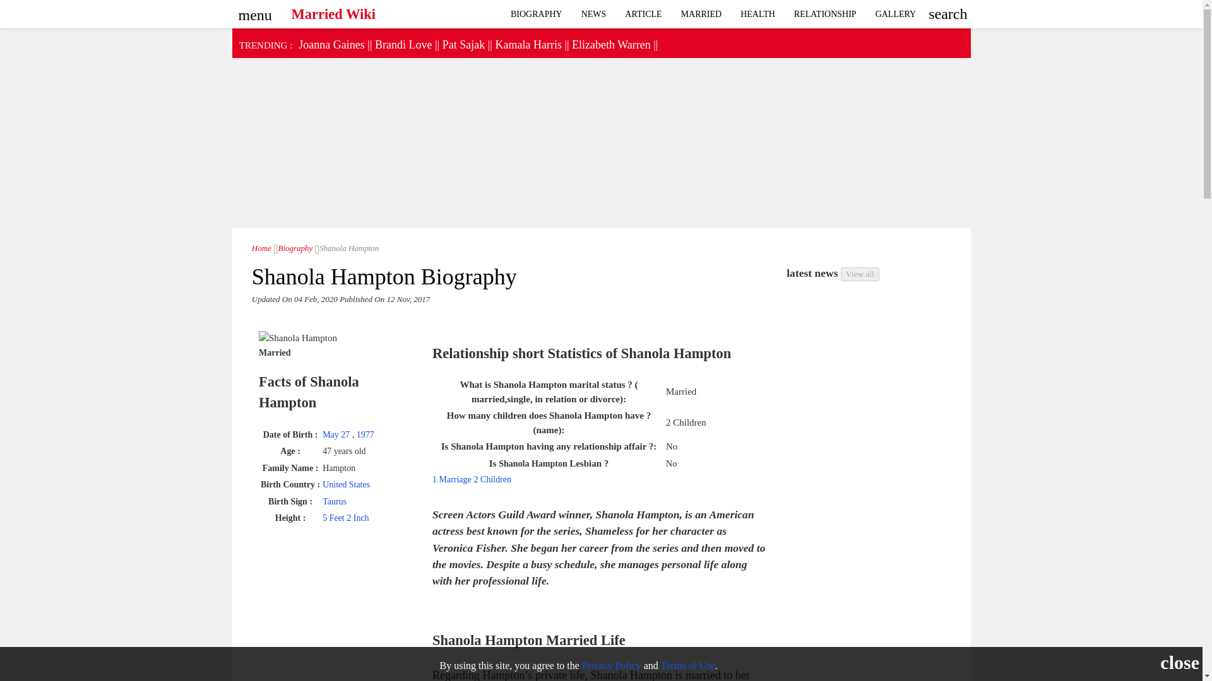 The image size is (1212, 681). I want to click on Elizabeth Warren, so click(611, 44).